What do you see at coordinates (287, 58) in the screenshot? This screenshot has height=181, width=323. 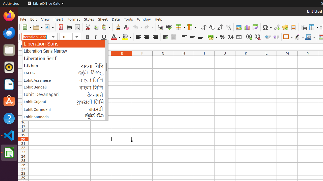 I see `M1` at bounding box center [287, 58].